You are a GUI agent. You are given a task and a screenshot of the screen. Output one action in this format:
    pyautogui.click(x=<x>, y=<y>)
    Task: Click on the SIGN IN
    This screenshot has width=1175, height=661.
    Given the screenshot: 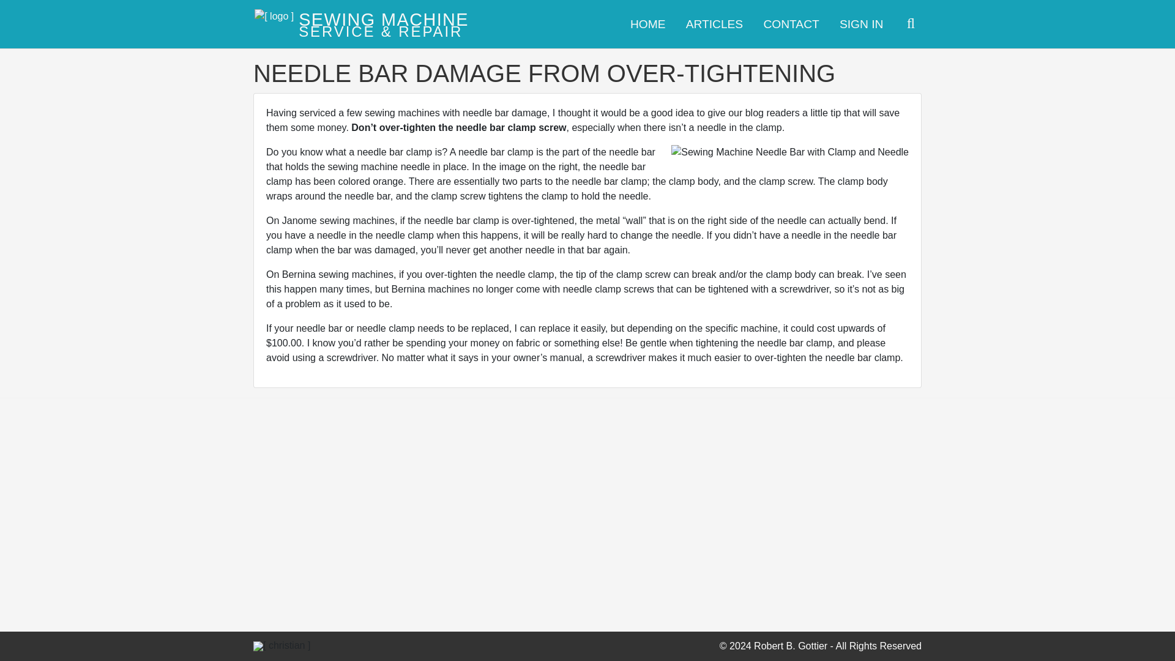 What is the action you would take?
    pyautogui.click(x=861, y=24)
    